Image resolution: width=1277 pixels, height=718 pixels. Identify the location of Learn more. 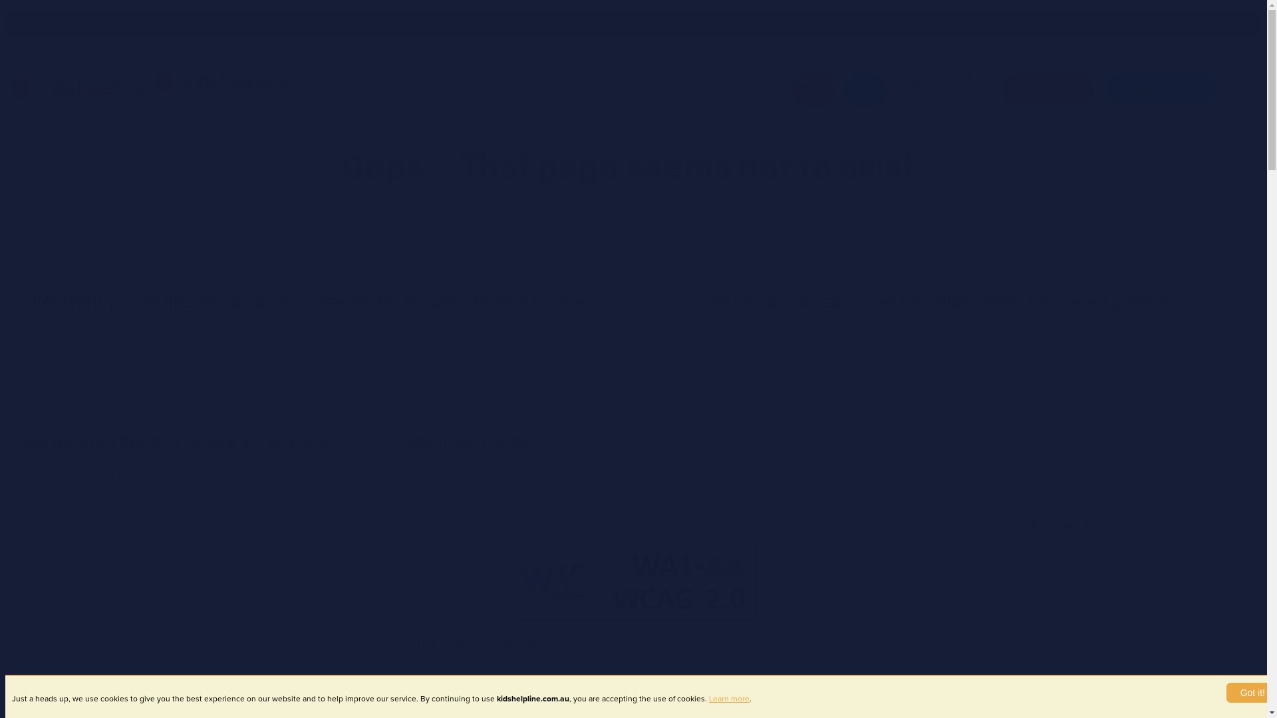
(729, 699).